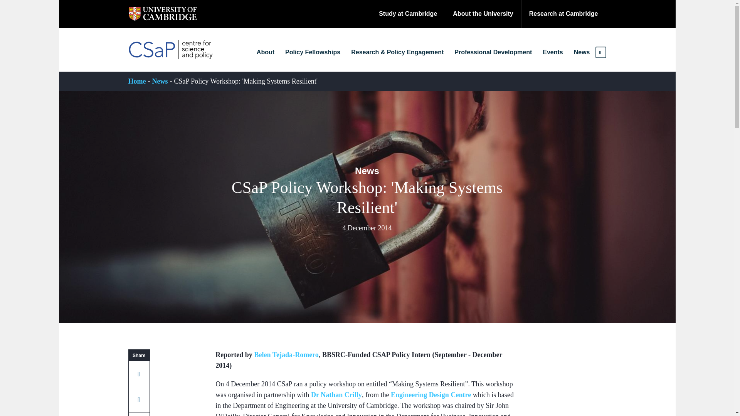  What do you see at coordinates (552, 52) in the screenshot?
I see `Events` at bounding box center [552, 52].